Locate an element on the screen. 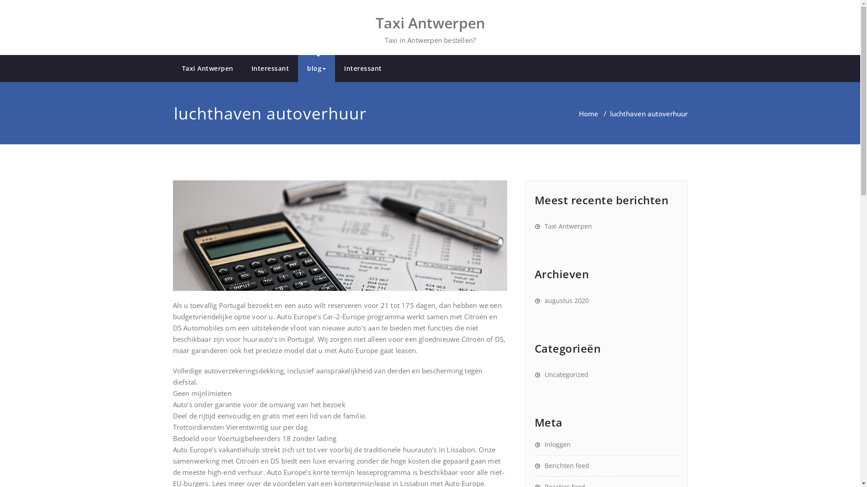 The height and width of the screenshot is (487, 867). Taxi Antwerpen is located at coordinates (564, 226).